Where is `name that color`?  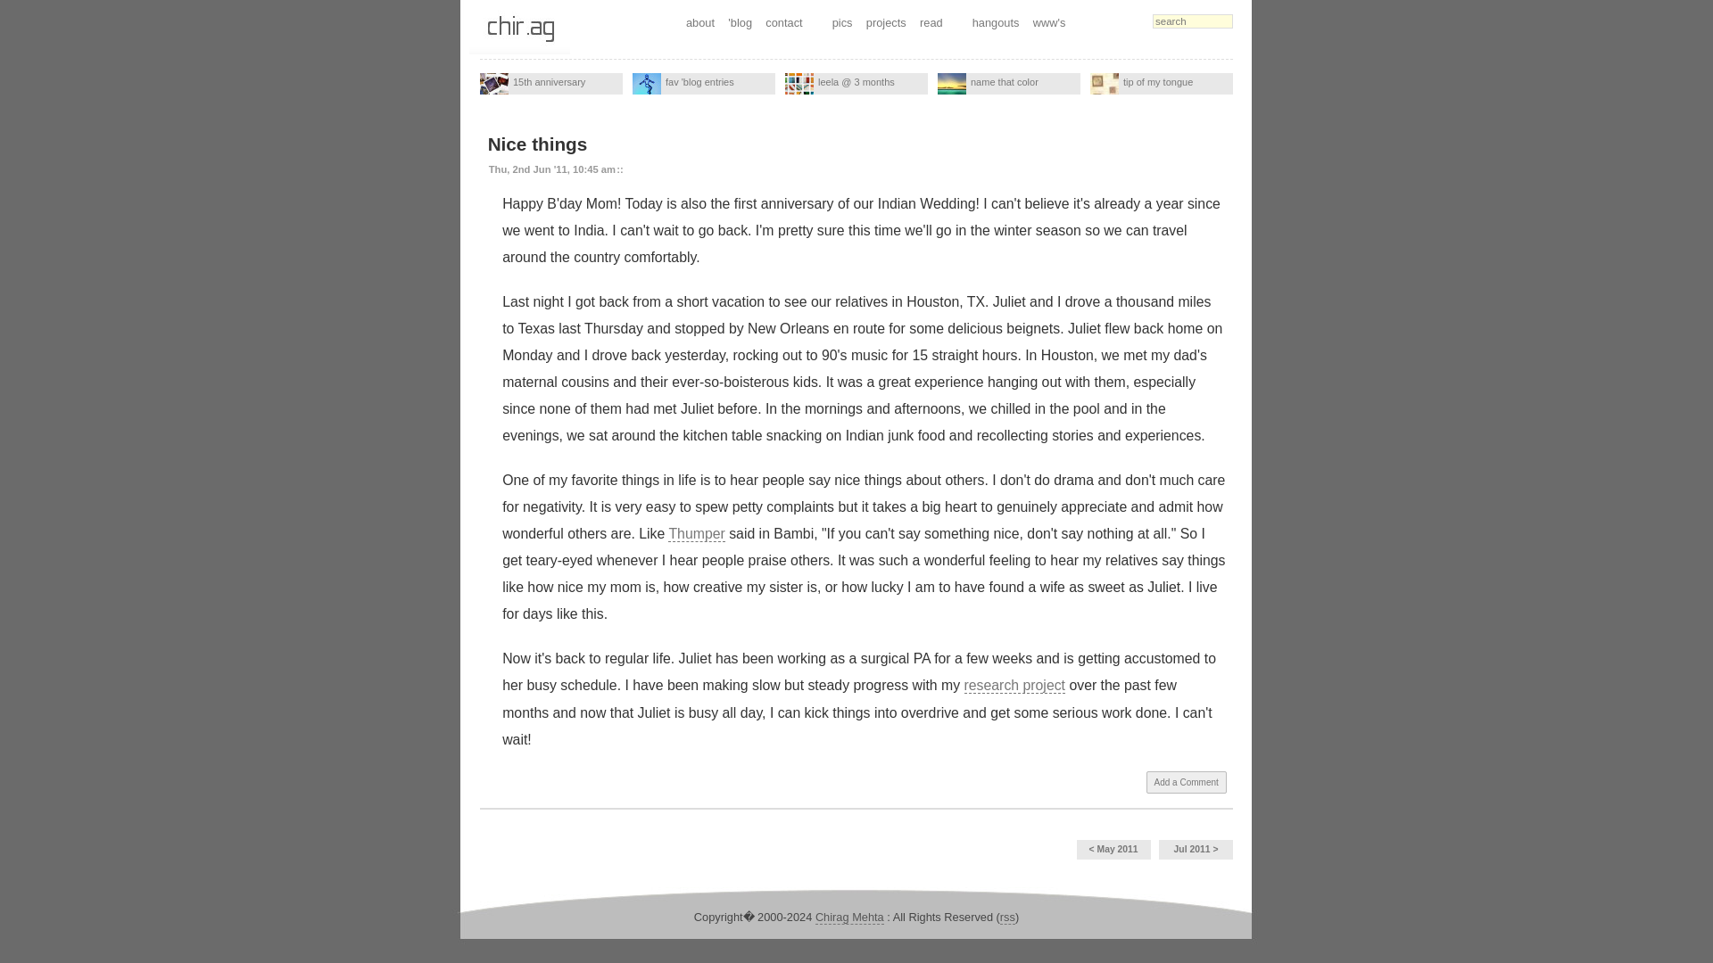
name that color is located at coordinates (951, 84).